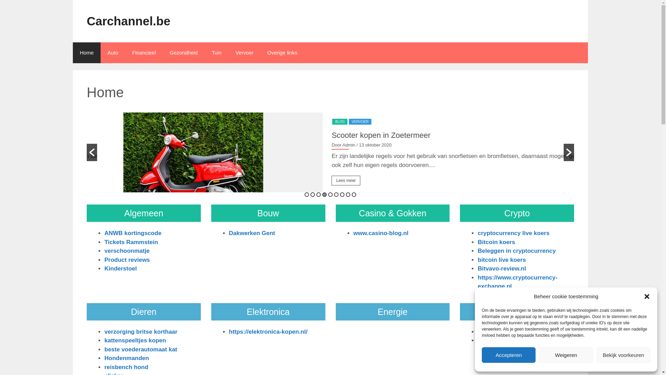 The image size is (666, 375). I want to click on verzorging britse korthaar, so click(141, 332).